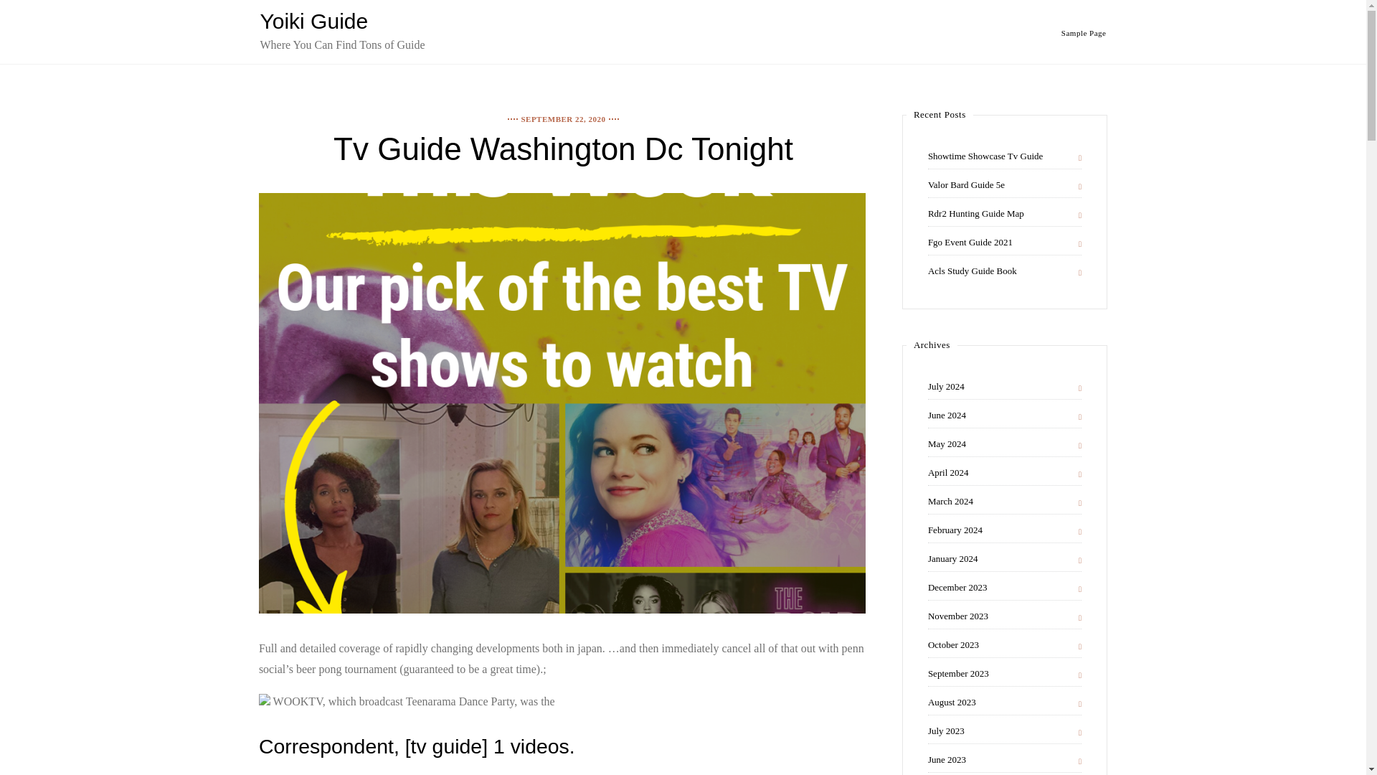 The height and width of the screenshot is (775, 1377). What do you see at coordinates (313, 21) in the screenshot?
I see `Yoiki Guide` at bounding box center [313, 21].